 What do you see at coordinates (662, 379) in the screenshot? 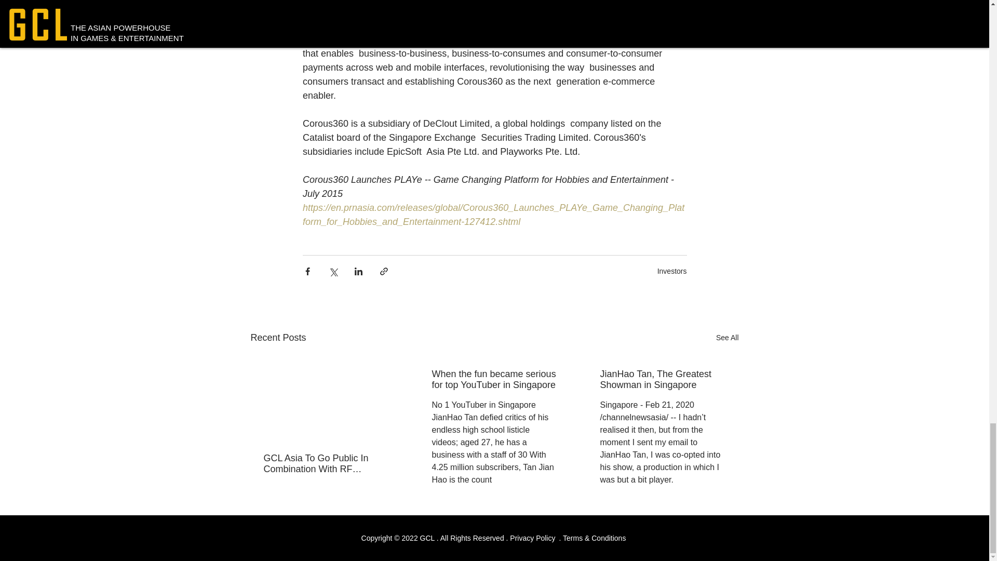
I see `JianHao Tan, The Greatest Showman in Singapore` at bounding box center [662, 379].